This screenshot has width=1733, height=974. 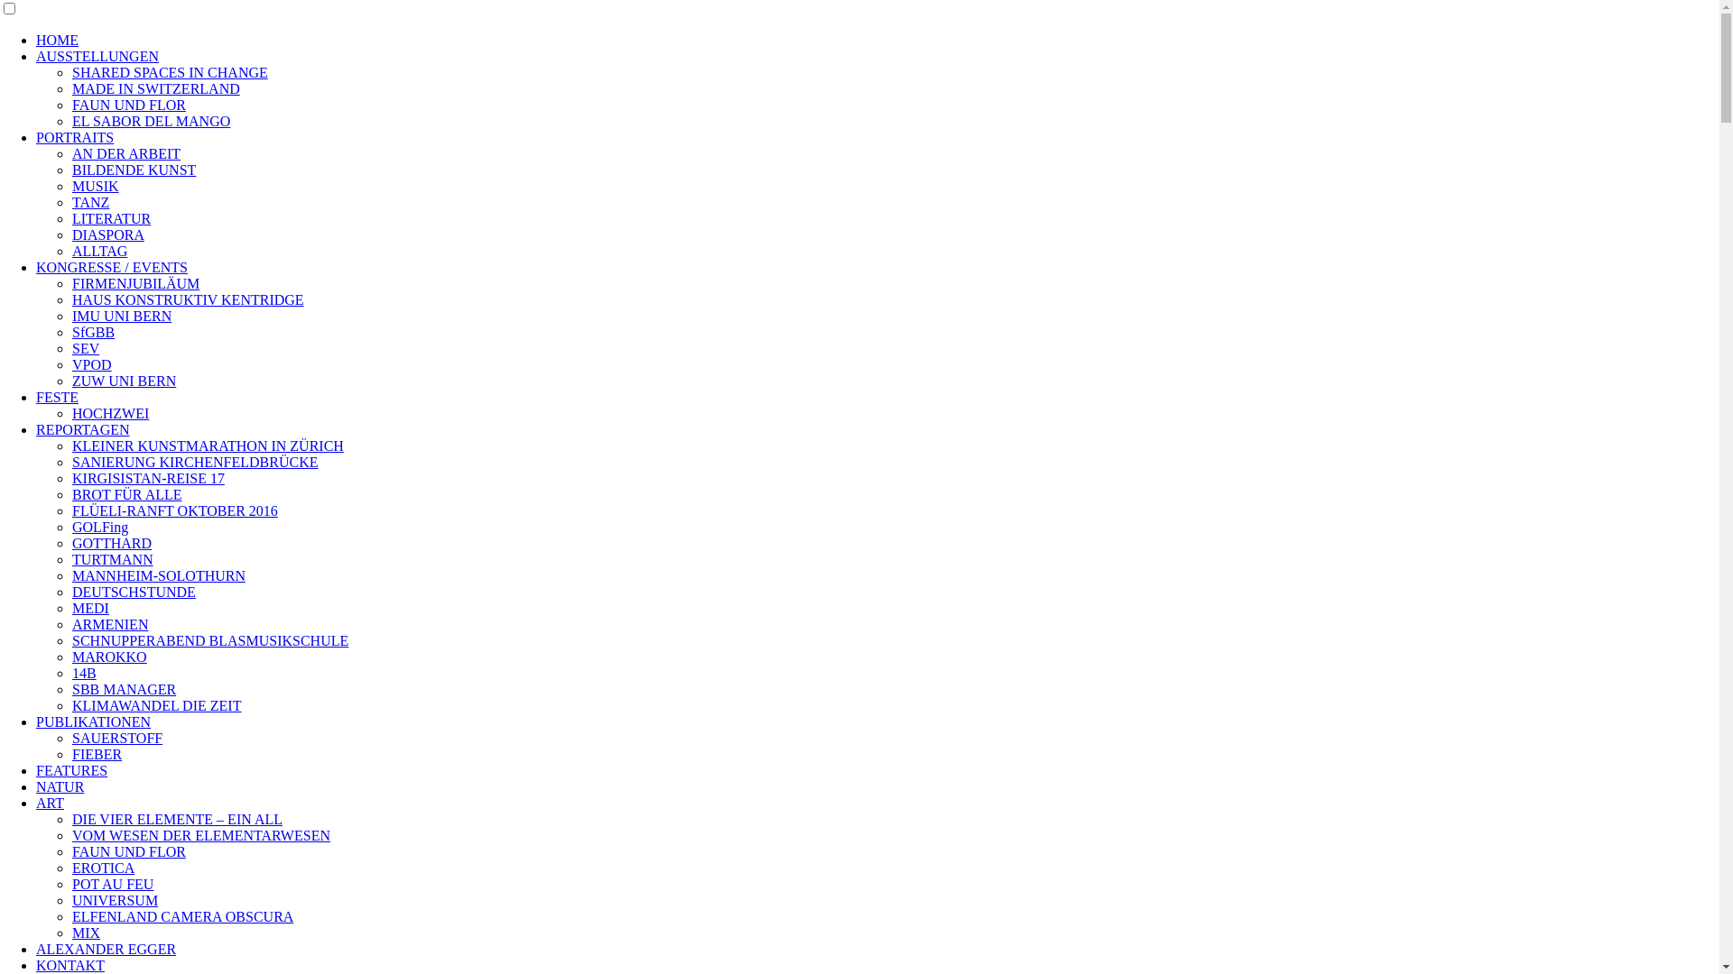 I want to click on EROTICA, so click(x=103, y=868).